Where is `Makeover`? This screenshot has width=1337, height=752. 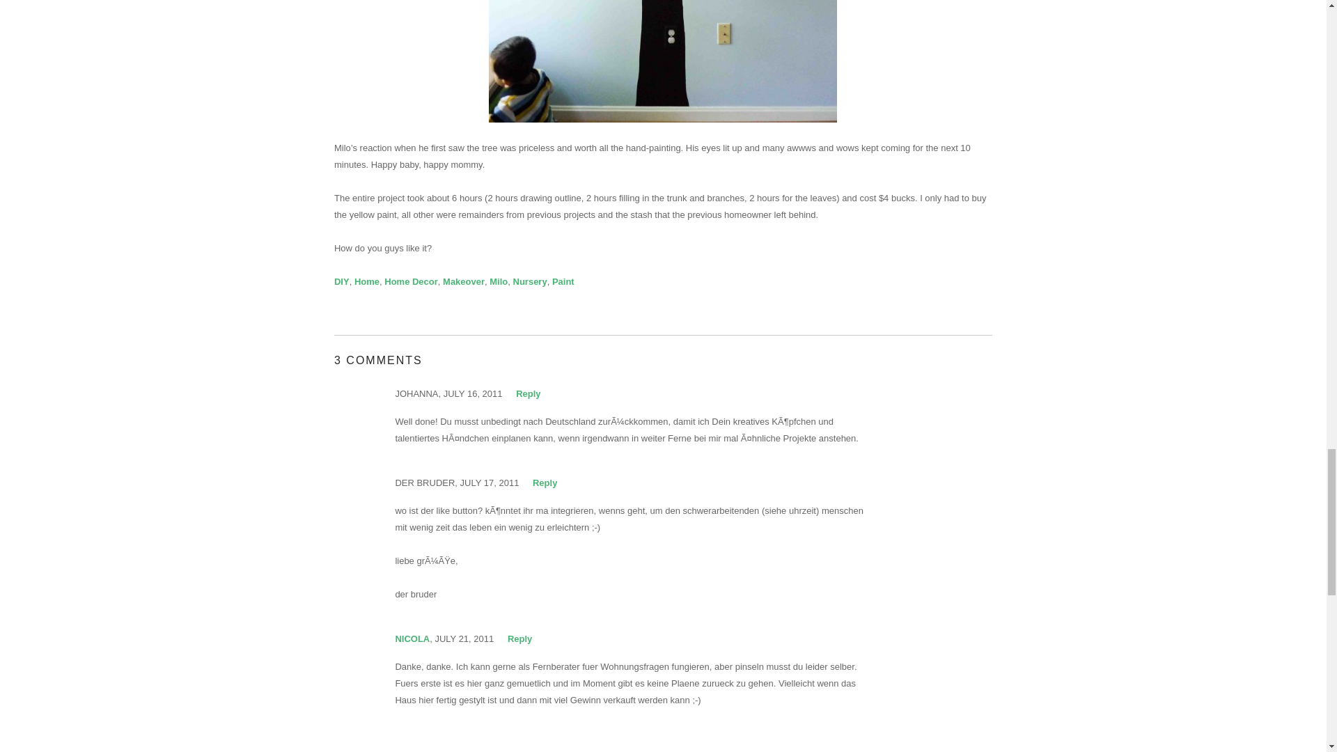 Makeover is located at coordinates (463, 281).